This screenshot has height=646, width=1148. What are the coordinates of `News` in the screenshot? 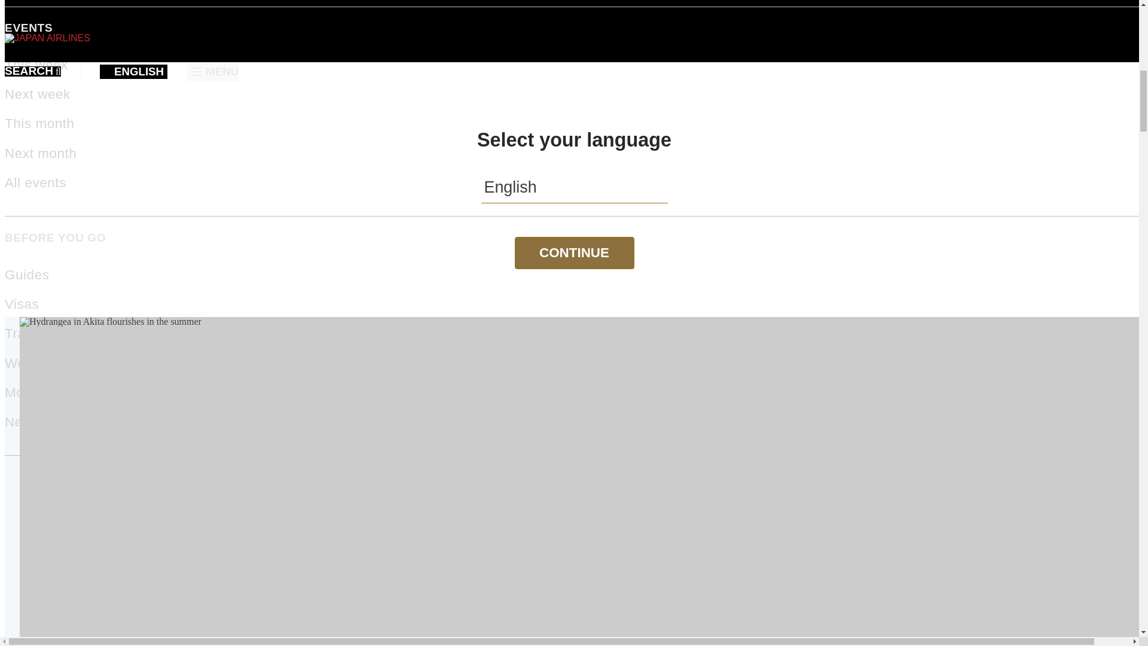 It's located at (22, 422).